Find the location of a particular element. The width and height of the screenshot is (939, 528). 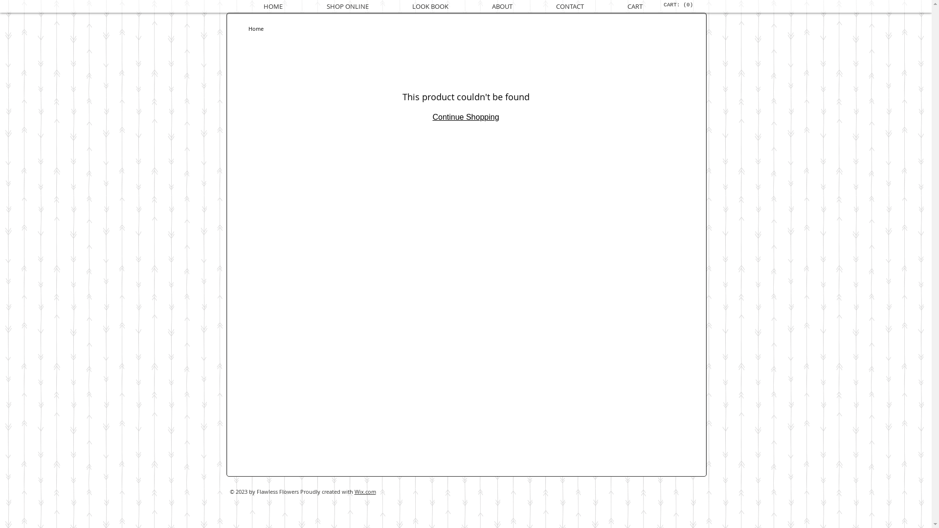

ABOUT is located at coordinates (503, 6).